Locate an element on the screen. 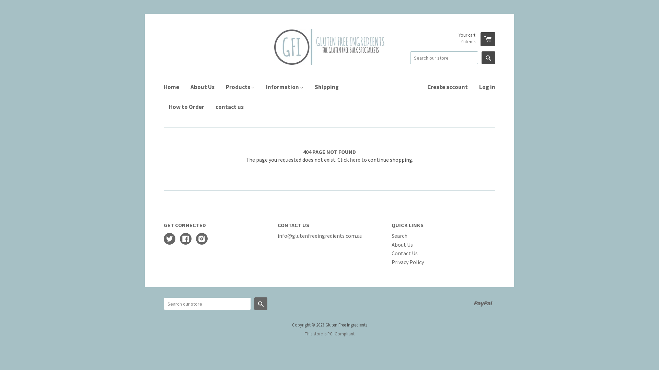  Information is located at coordinates (285, 87).